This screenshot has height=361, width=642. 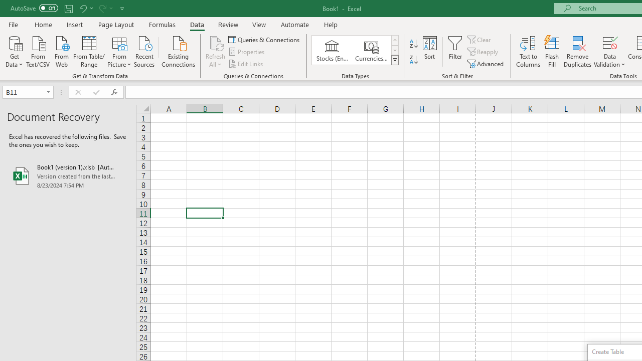 I want to click on Existing Connections, so click(x=179, y=51).